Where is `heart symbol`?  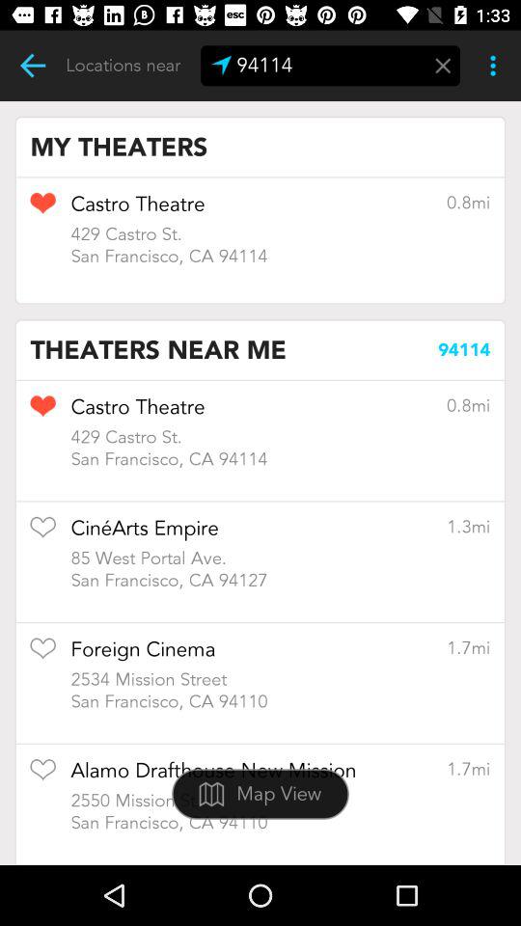
heart symbol is located at coordinates (42, 209).